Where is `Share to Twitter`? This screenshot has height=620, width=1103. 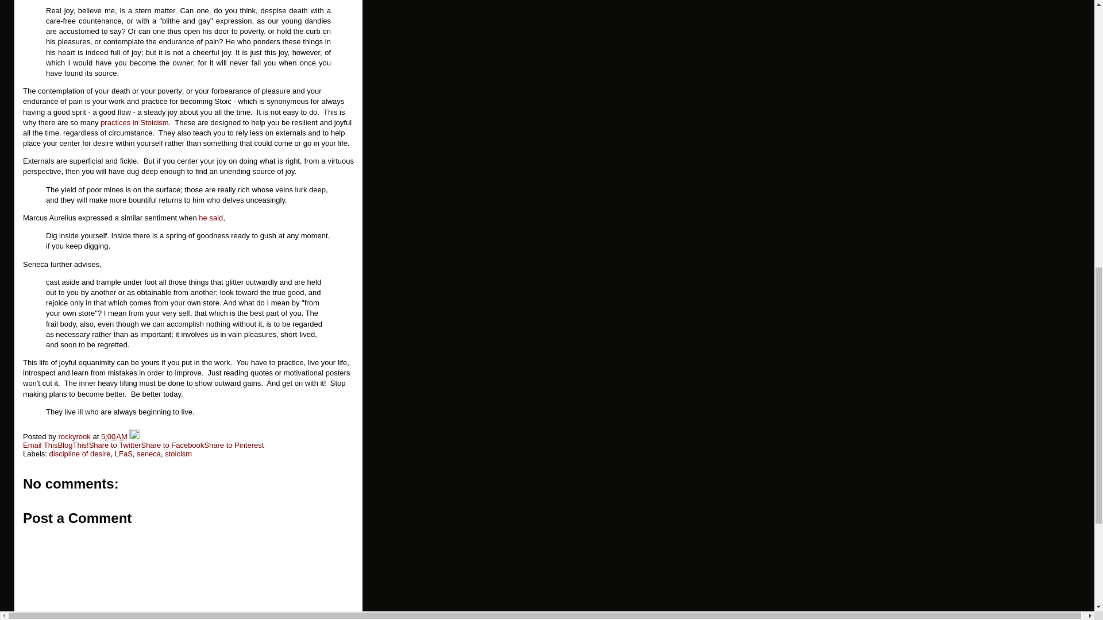
Share to Twitter is located at coordinates (115, 445).